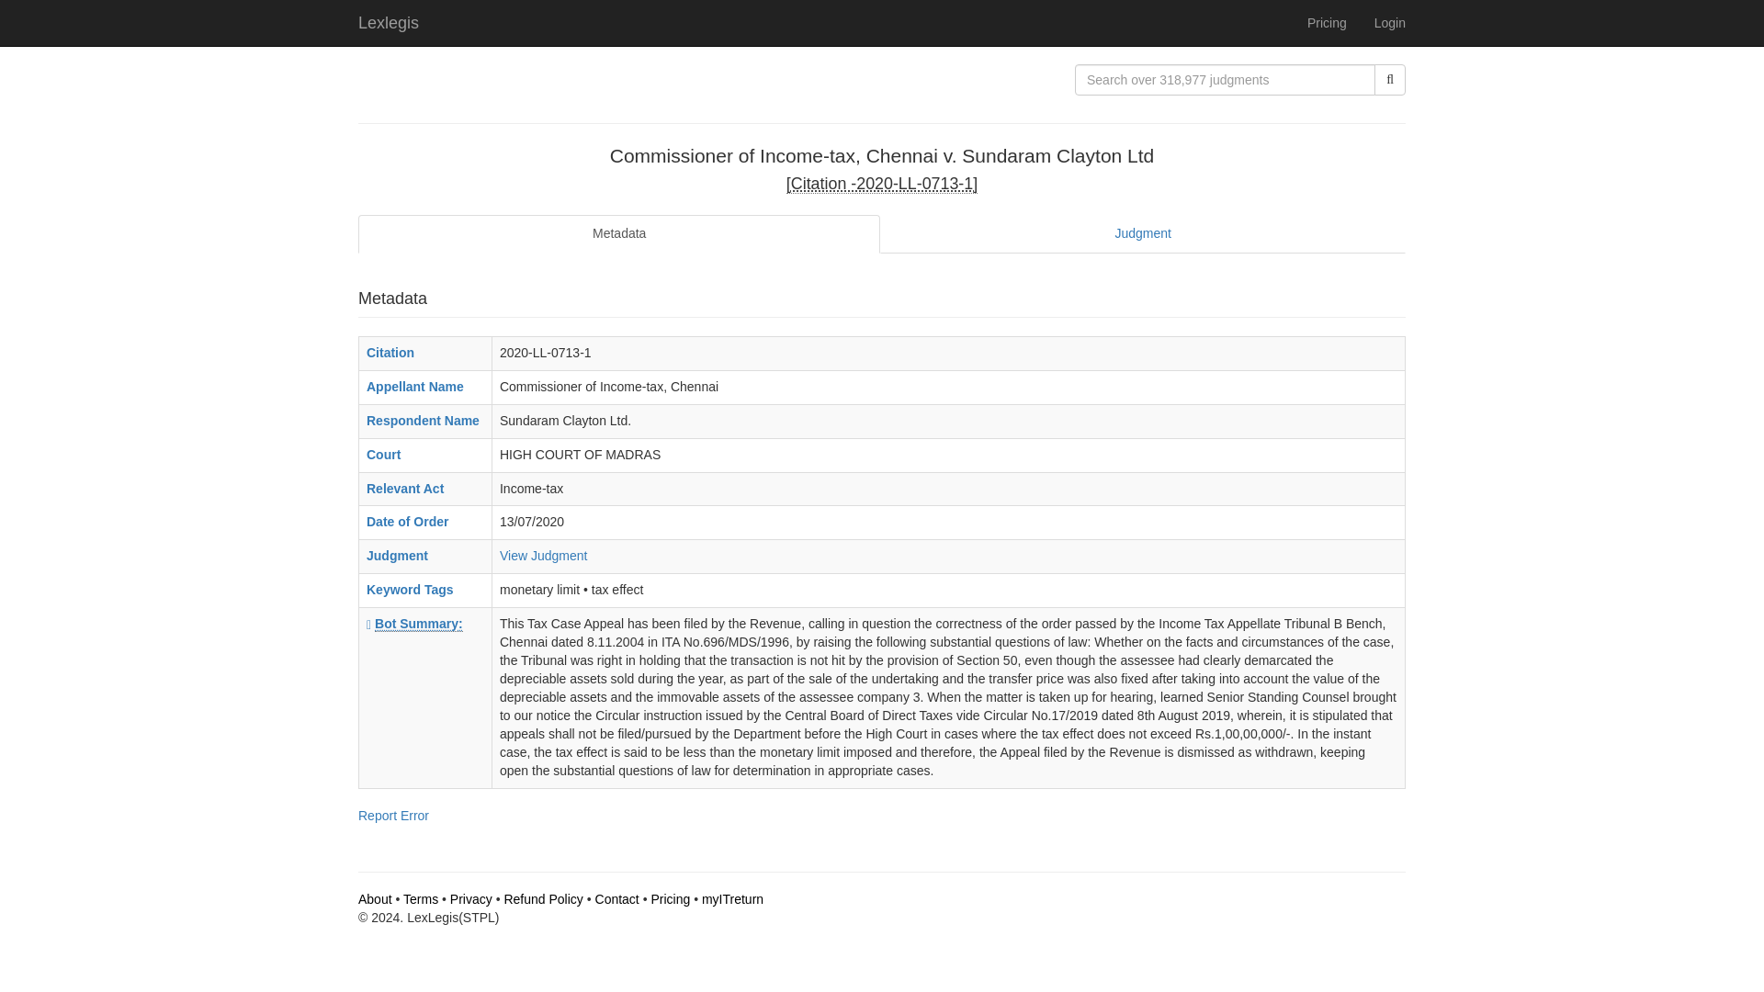  Describe the element at coordinates (617, 898) in the screenshot. I see `Contact` at that location.